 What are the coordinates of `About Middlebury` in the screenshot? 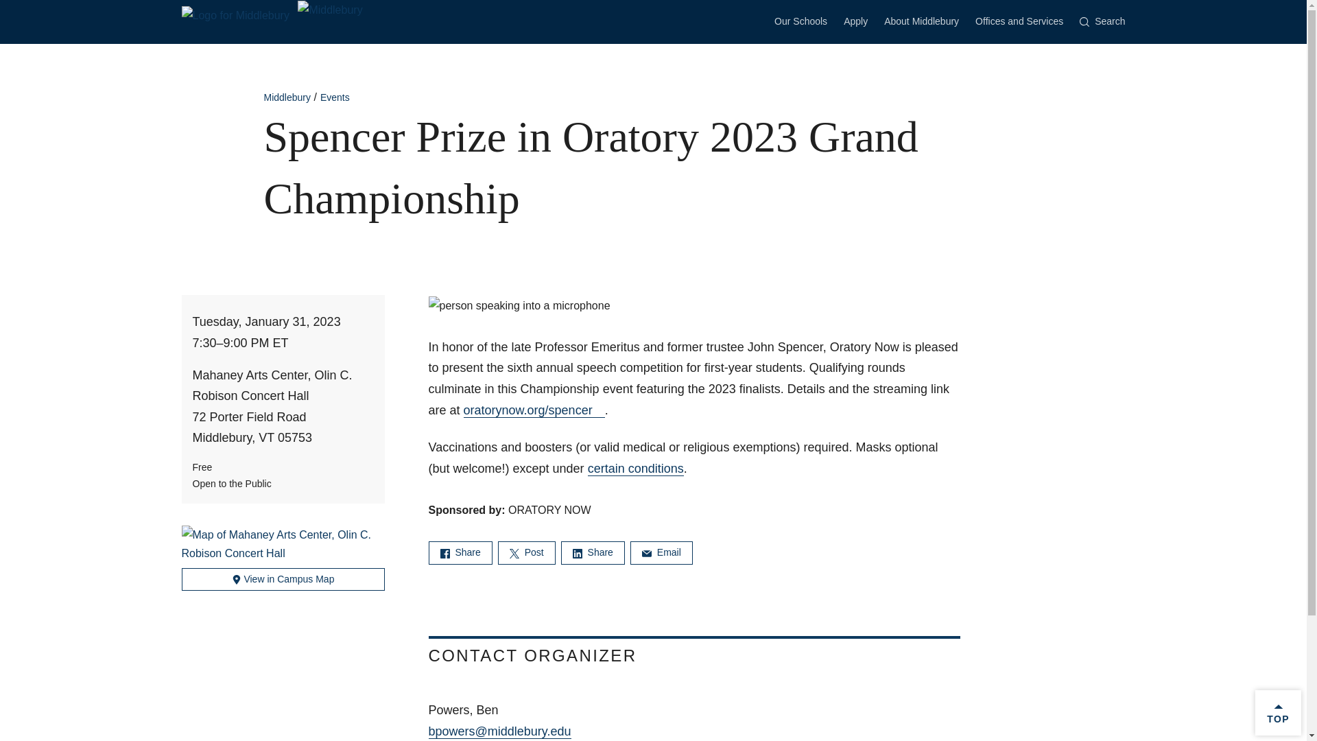 It's located at (921, 21).